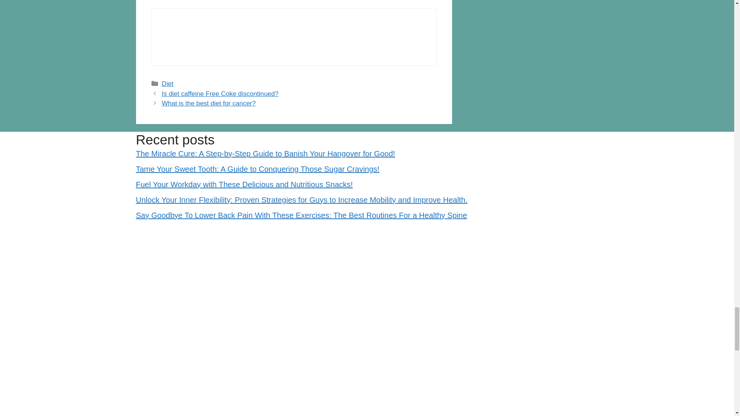  I want to click on Diet, so click(167, 84).